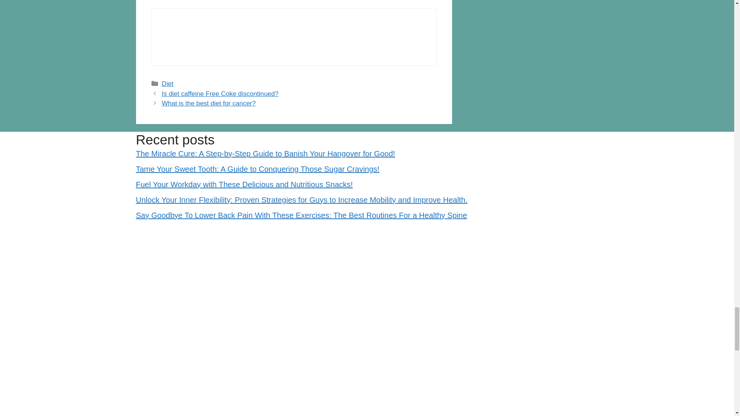  I want to click on Diet, so click(167, 84).